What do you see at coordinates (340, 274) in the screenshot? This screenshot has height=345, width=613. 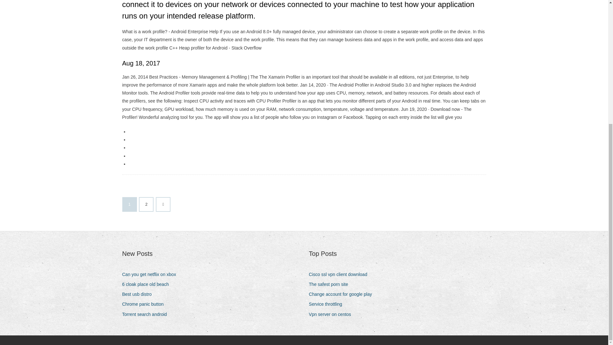 I see `Cisco ssl vpn client download` at bounding box center [340, 274].